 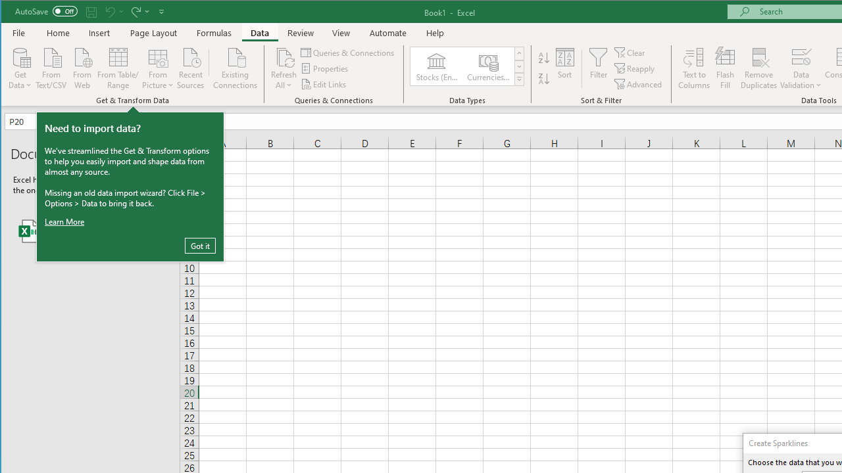 I want to click on Undo, so click(x=109, y=12).